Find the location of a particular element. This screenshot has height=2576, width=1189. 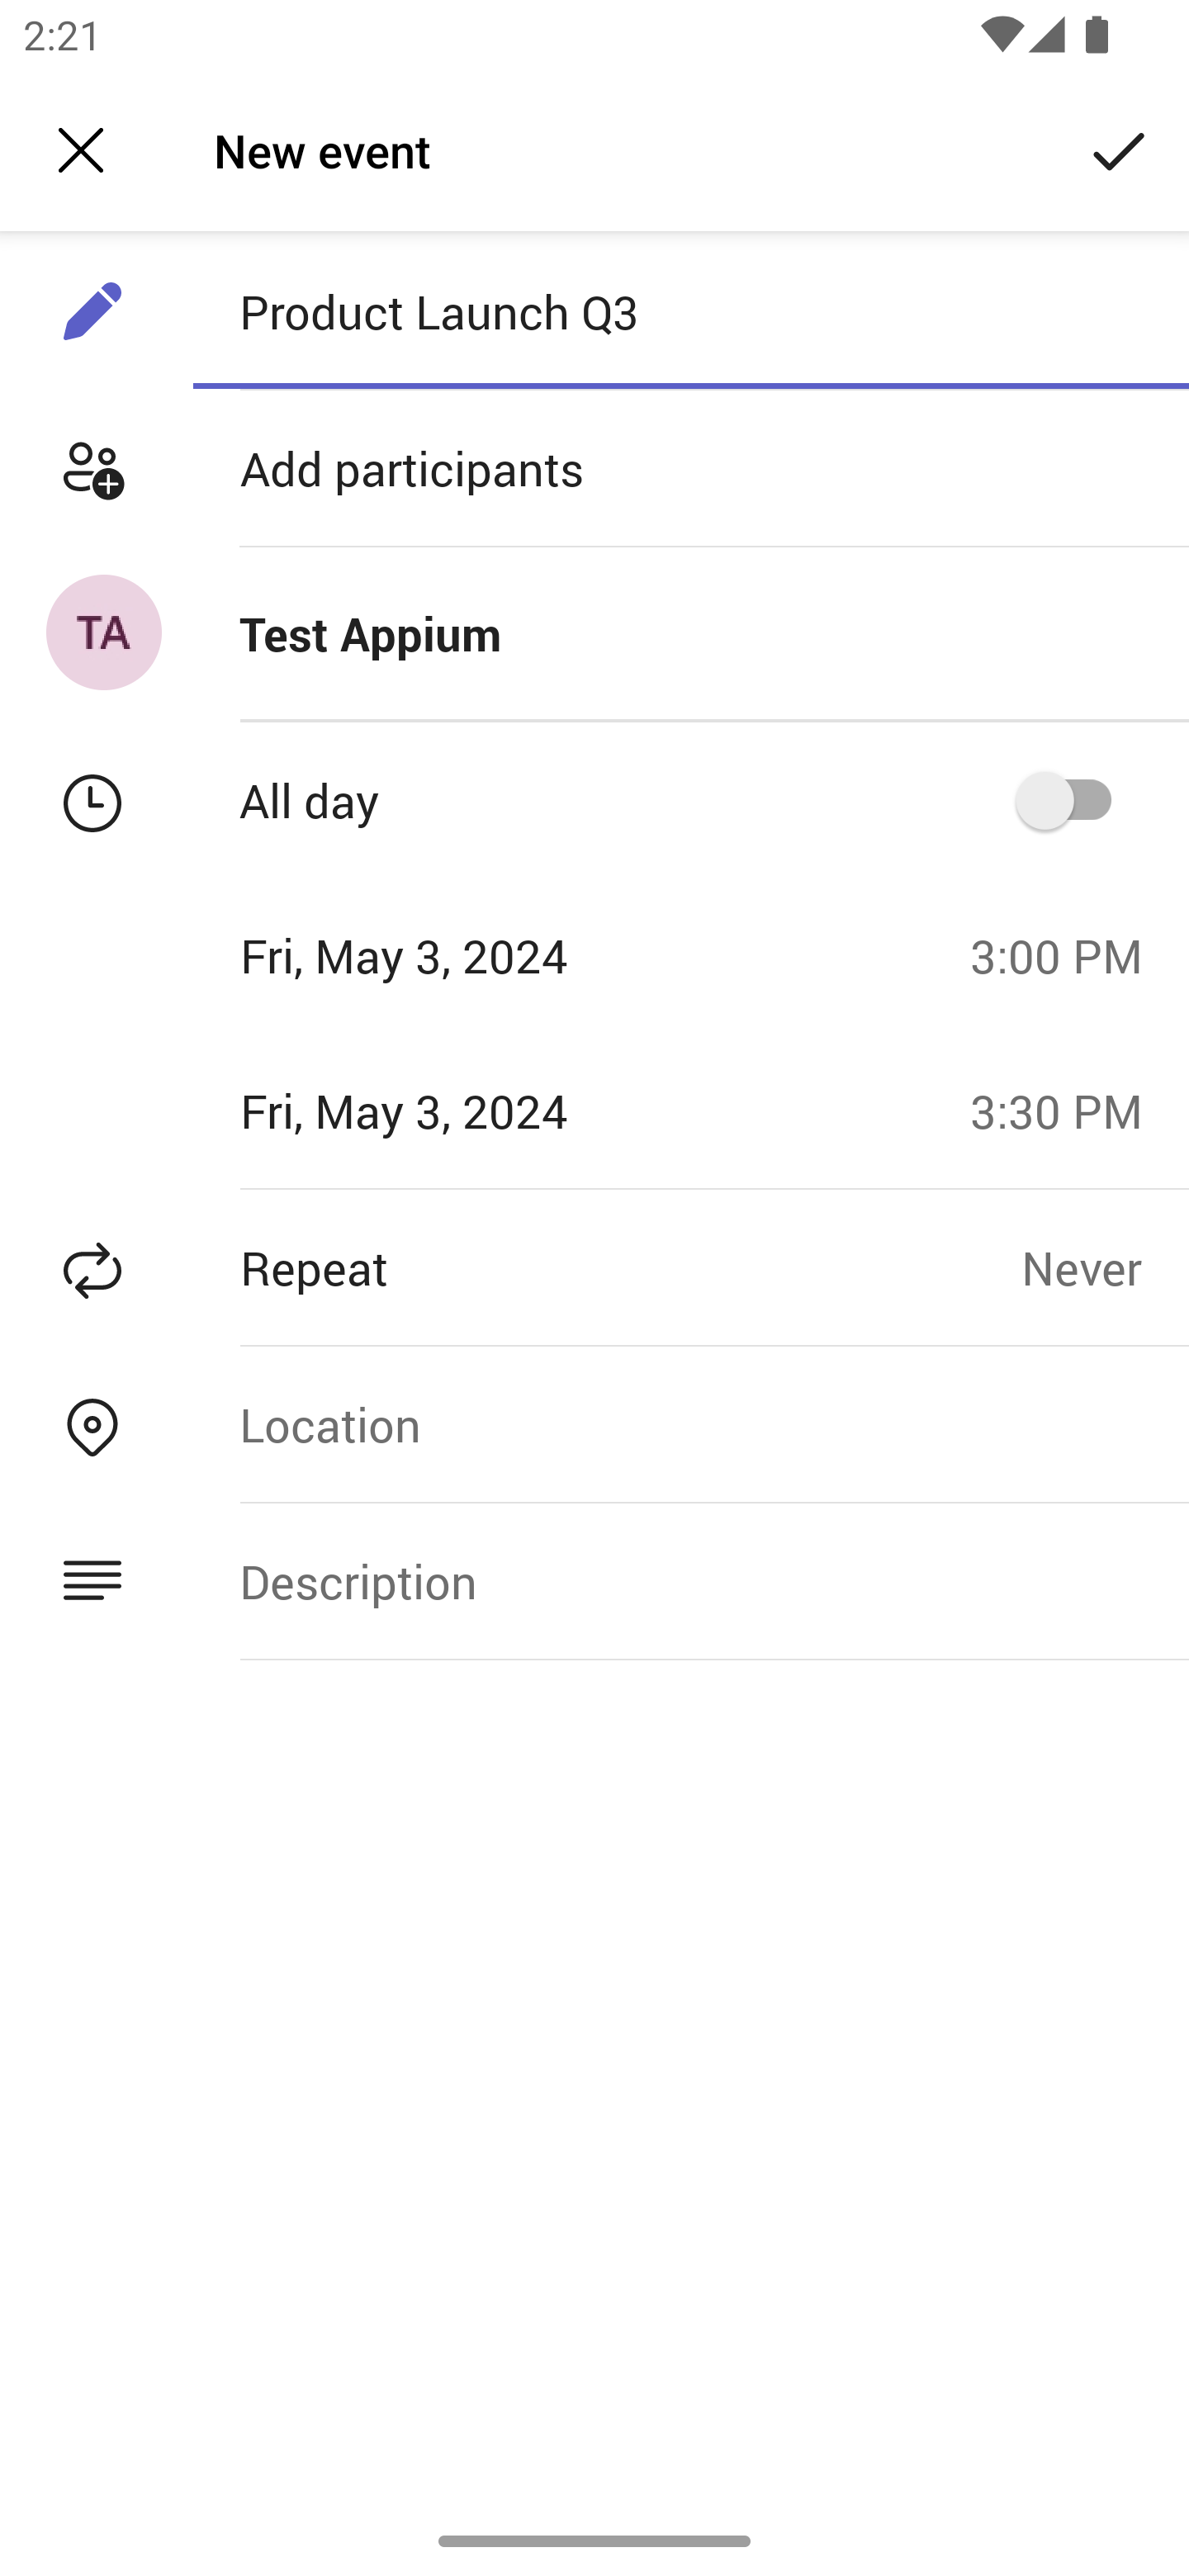

Fri, May 3, 2024 Starts Friday May 03, 2024 is located at coordinates (474, 955).